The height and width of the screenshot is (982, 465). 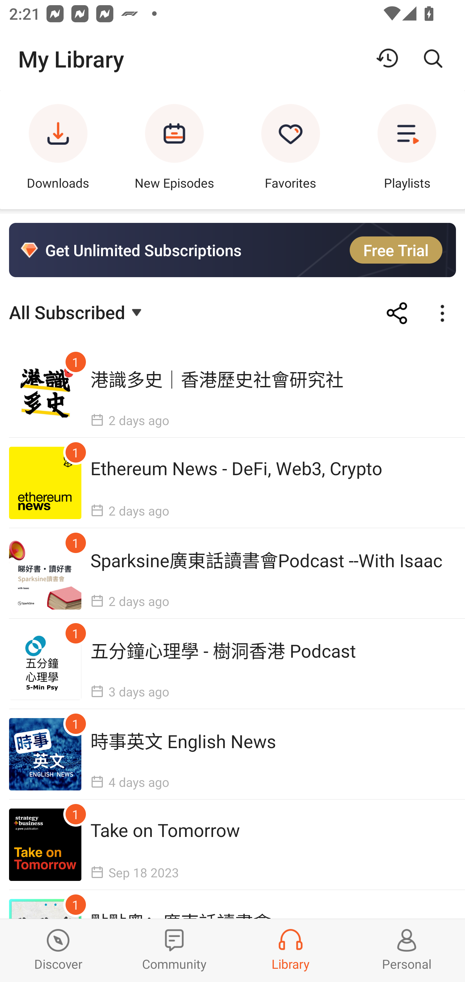 I want to click on Get Unlimited Subscriptions Free Trial, so click(x=232, y=250).